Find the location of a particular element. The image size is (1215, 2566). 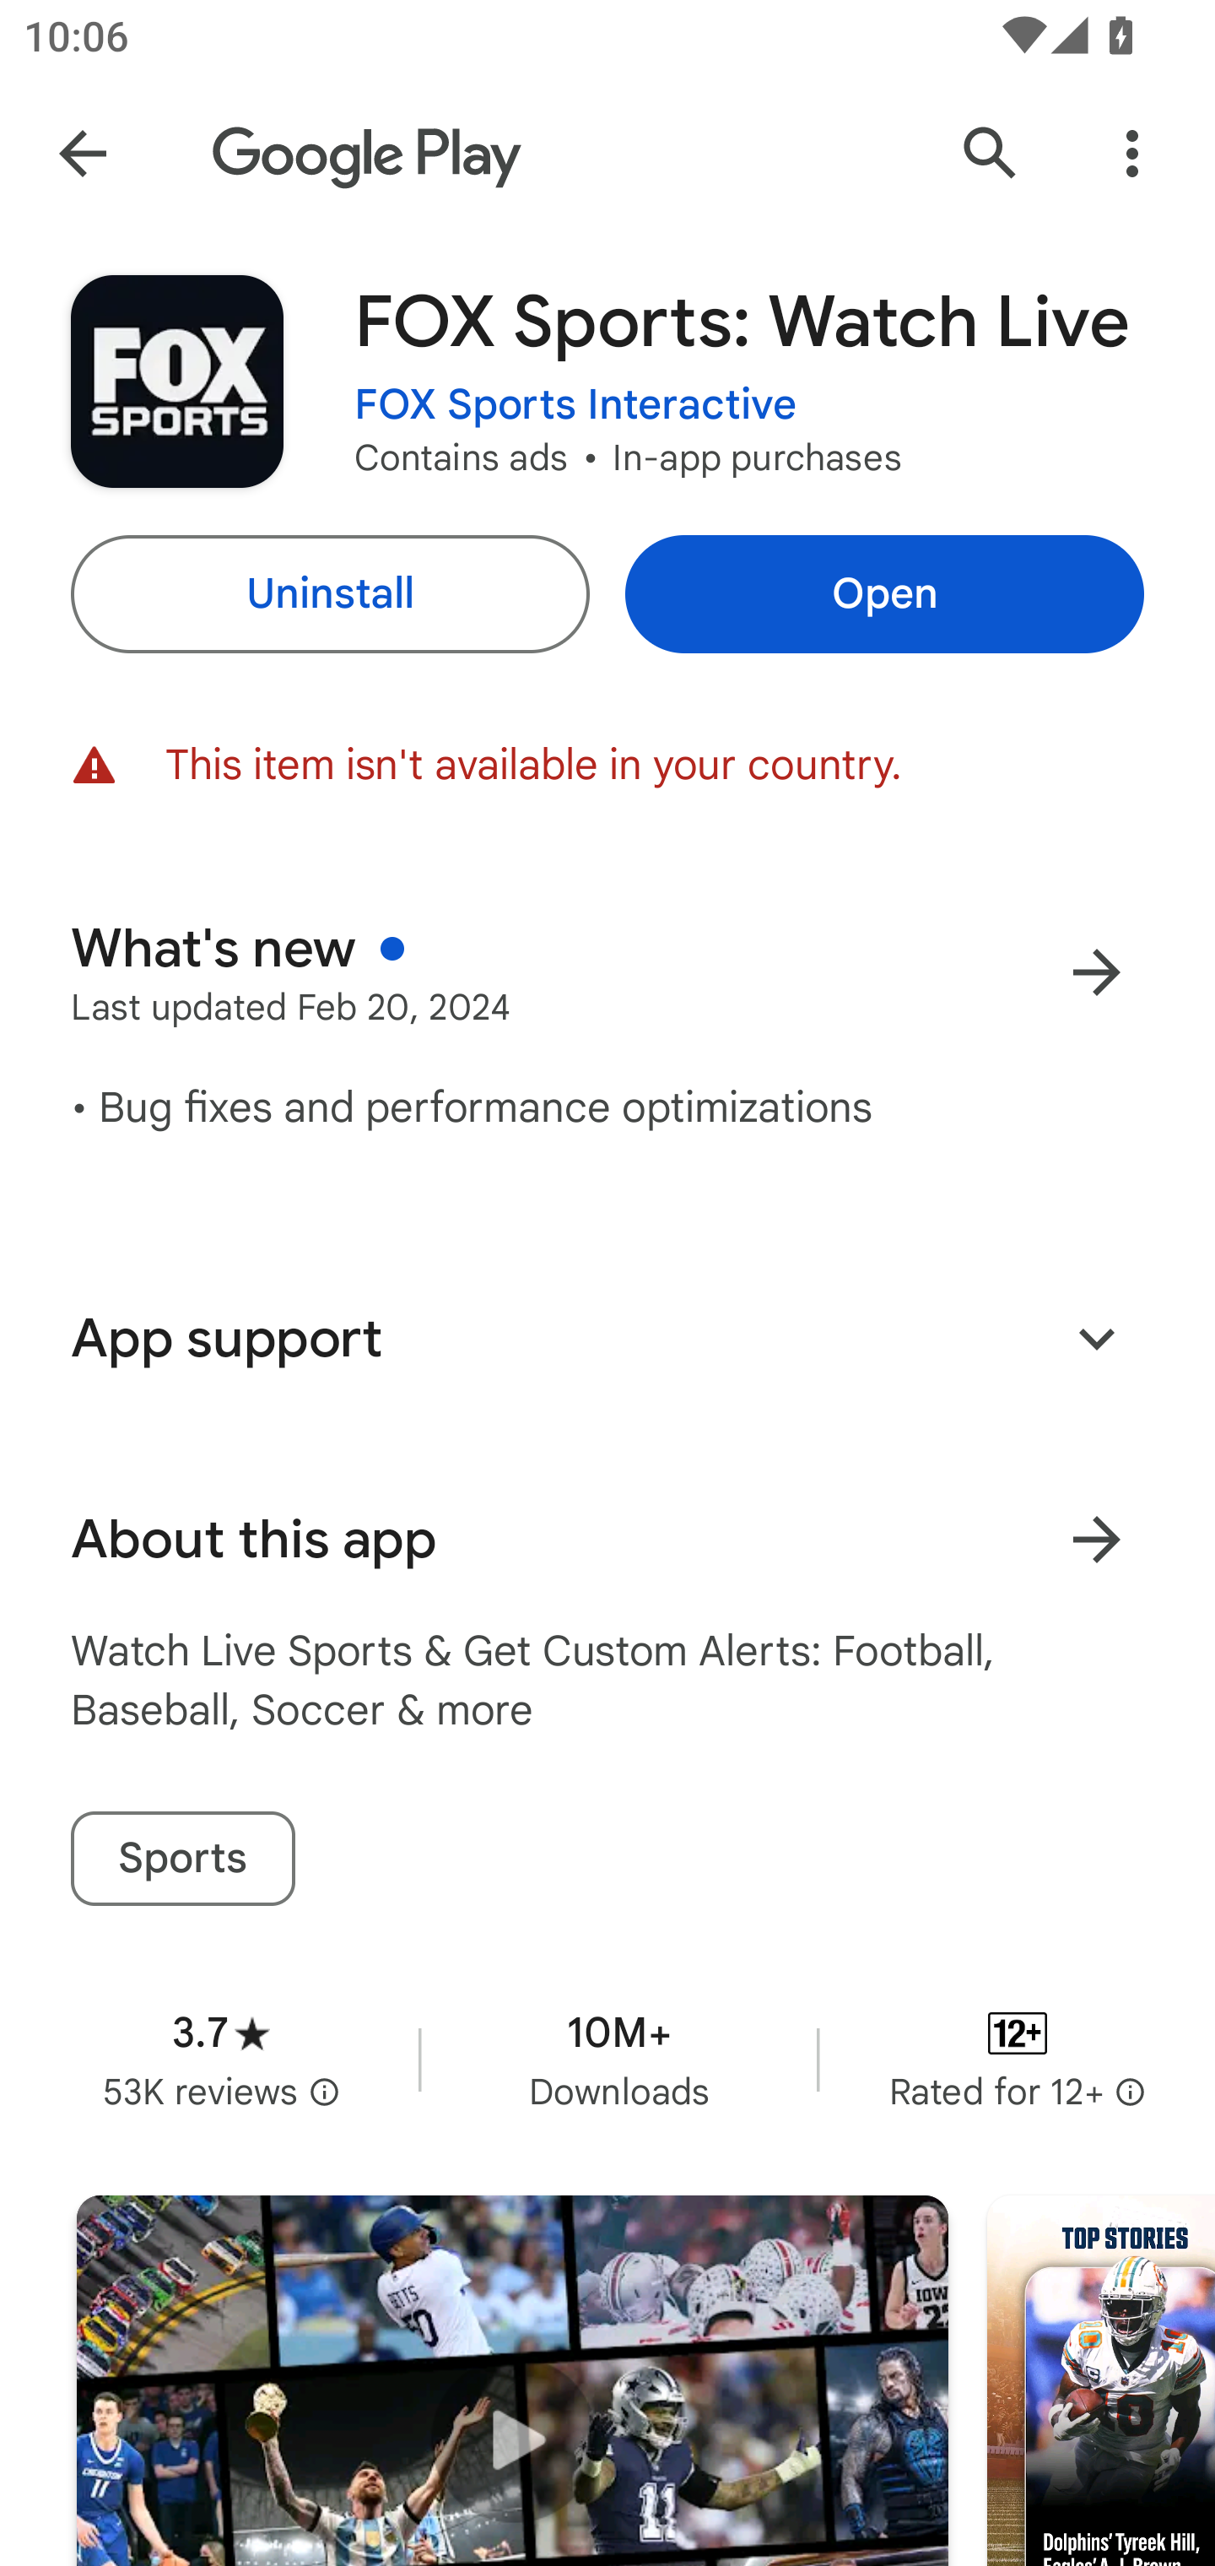

More Options is located at coordinates (1132, 154).